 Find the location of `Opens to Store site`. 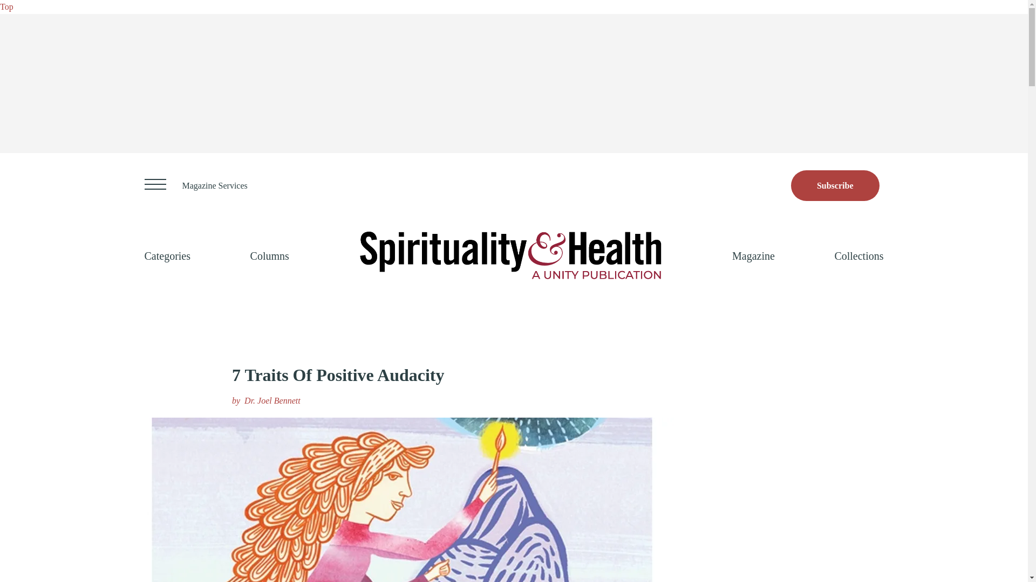

Opens to Store site is located at coordinates (835, 185).